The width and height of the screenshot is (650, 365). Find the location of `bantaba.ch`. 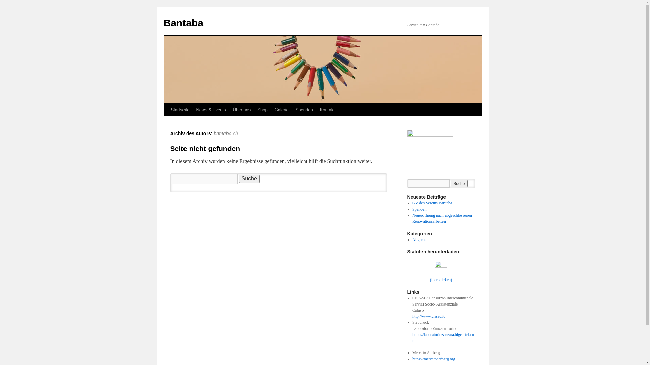

bantaba.ch is located at coordinates (226, 133).